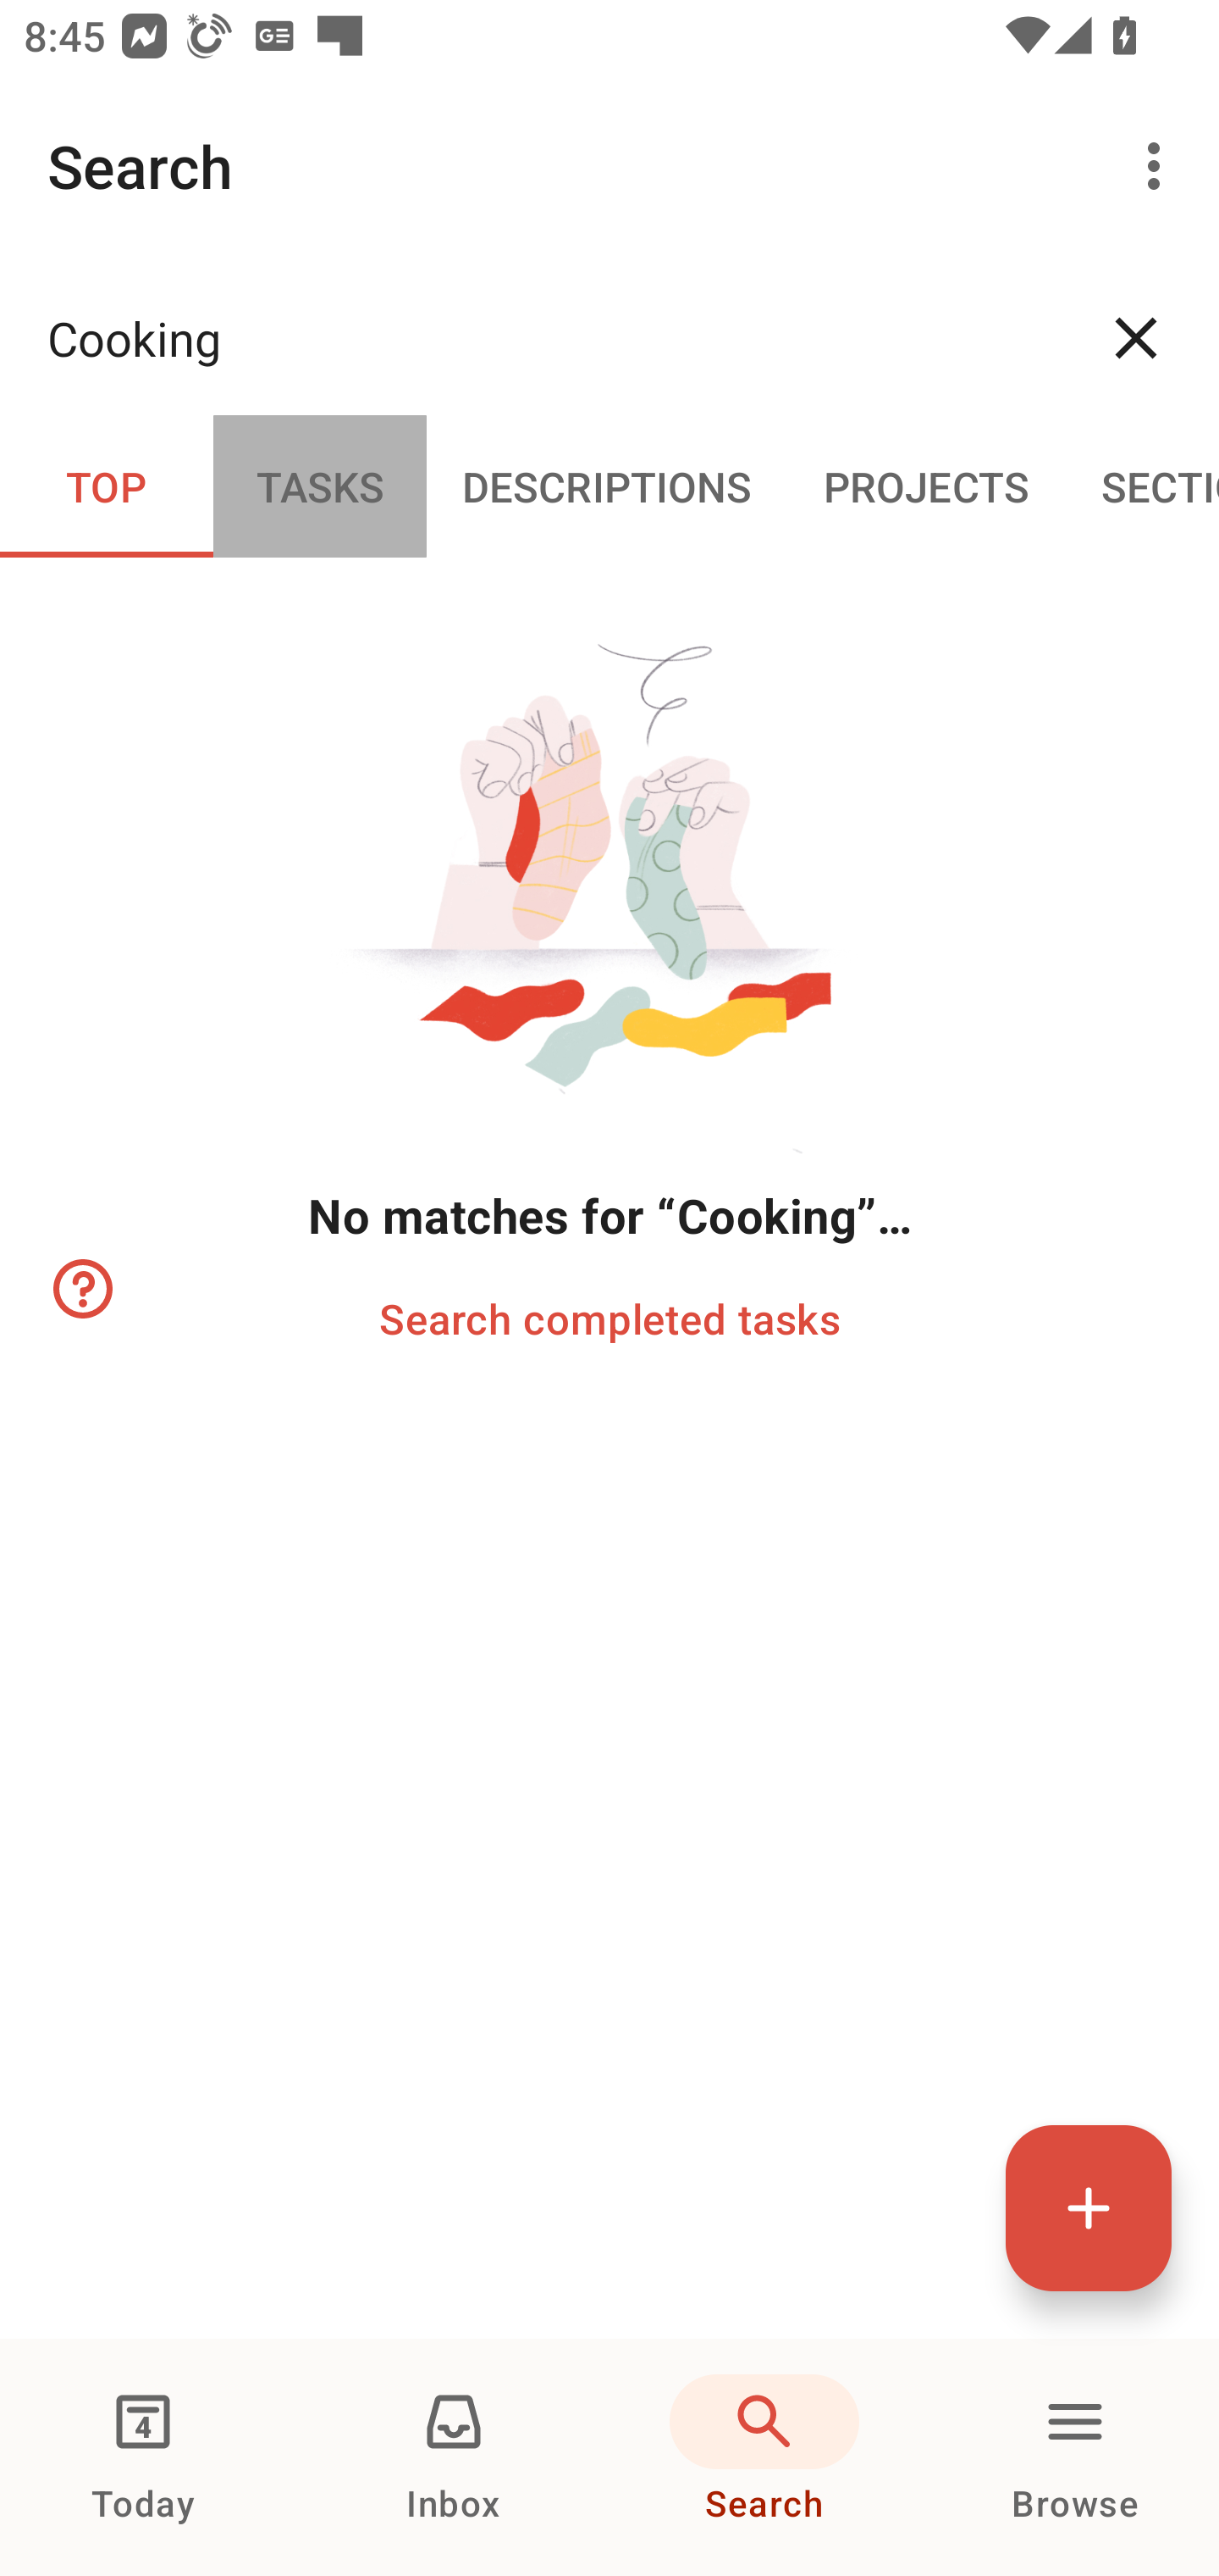 This screenshot has height=2576, width=1219. Describe the element at coordinates (609, 166) in the screenshot. I see `Search More options` at that location.